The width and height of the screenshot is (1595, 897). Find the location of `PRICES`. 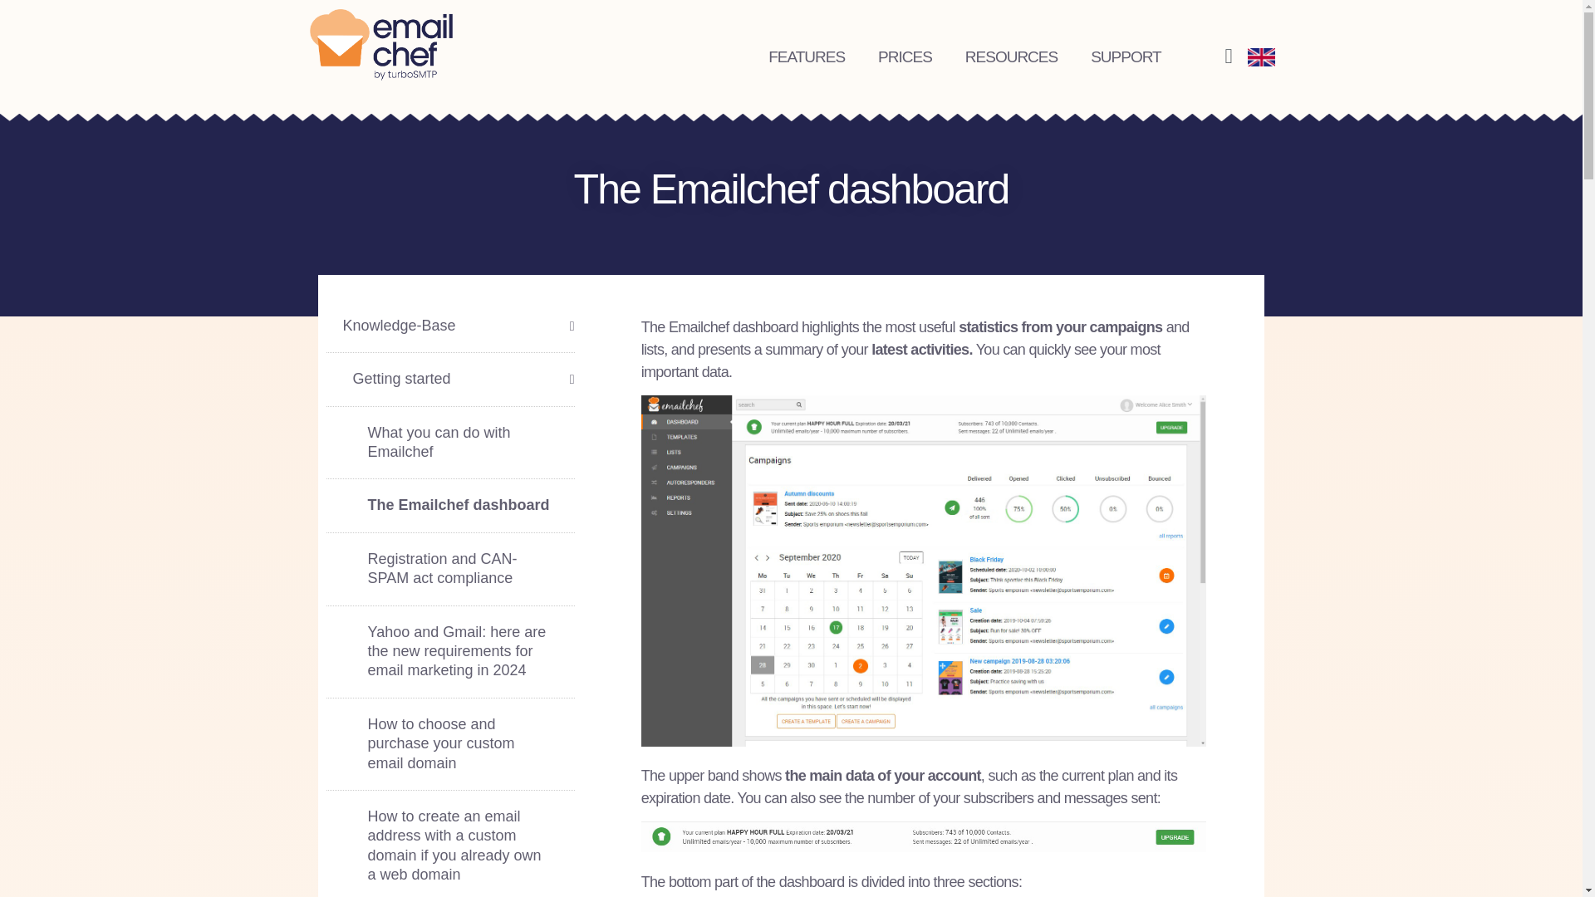

PRICES is located at coordinates (905, 56).